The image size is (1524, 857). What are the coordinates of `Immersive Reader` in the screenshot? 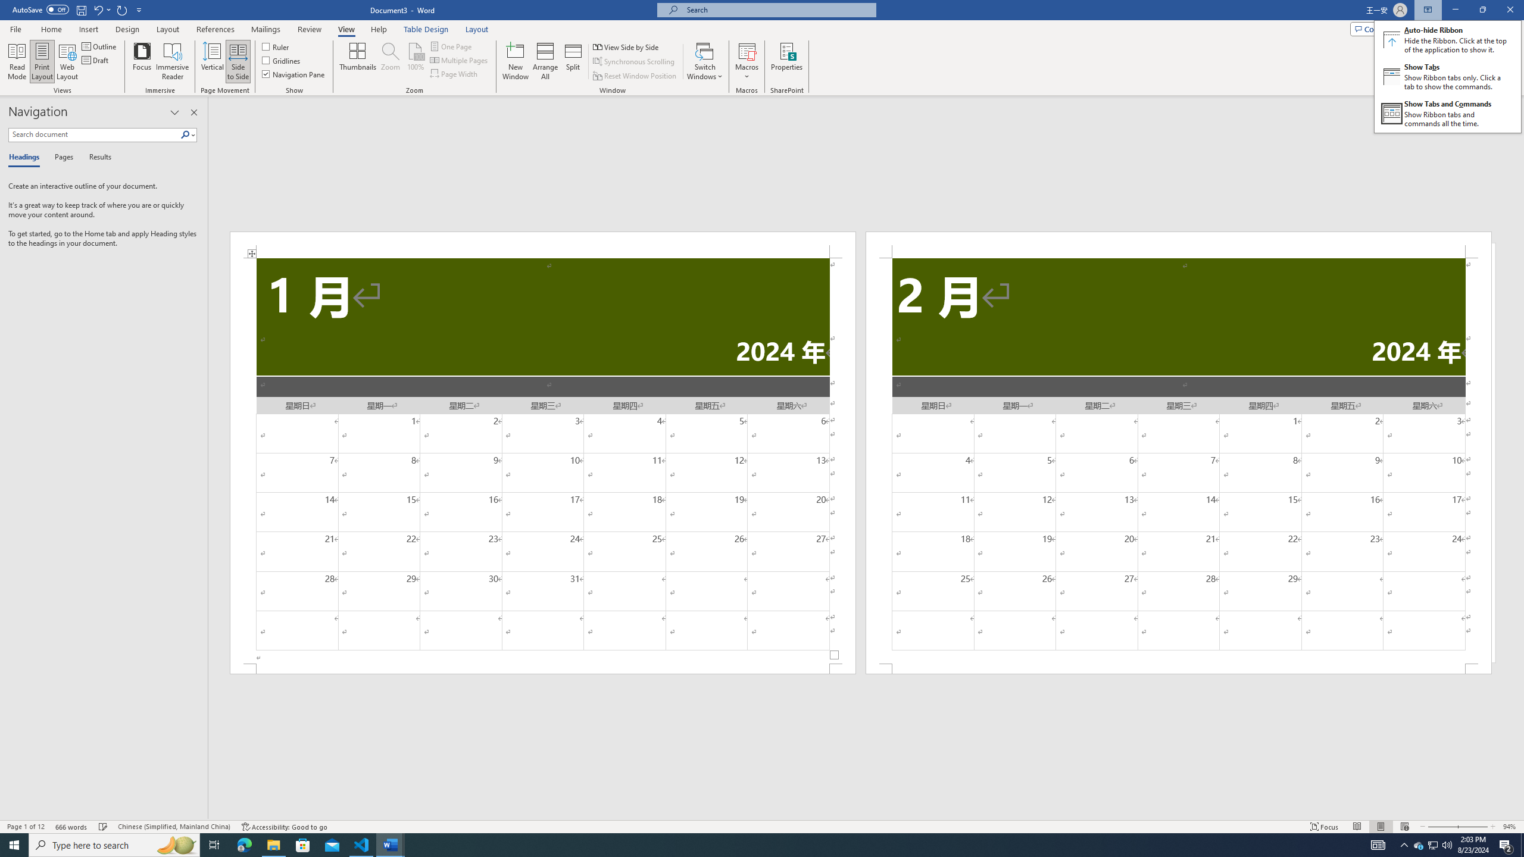 It's located at (173, 61).